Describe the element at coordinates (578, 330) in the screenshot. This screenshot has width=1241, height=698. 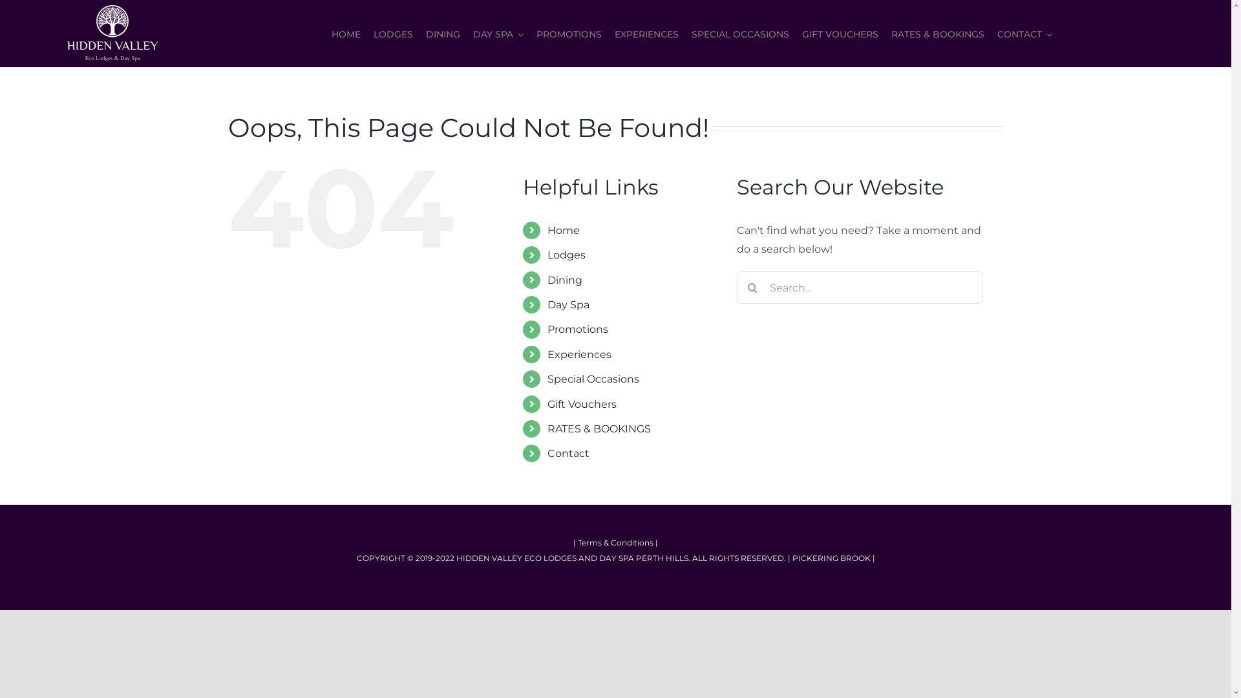
I see `Promotions` at that location.